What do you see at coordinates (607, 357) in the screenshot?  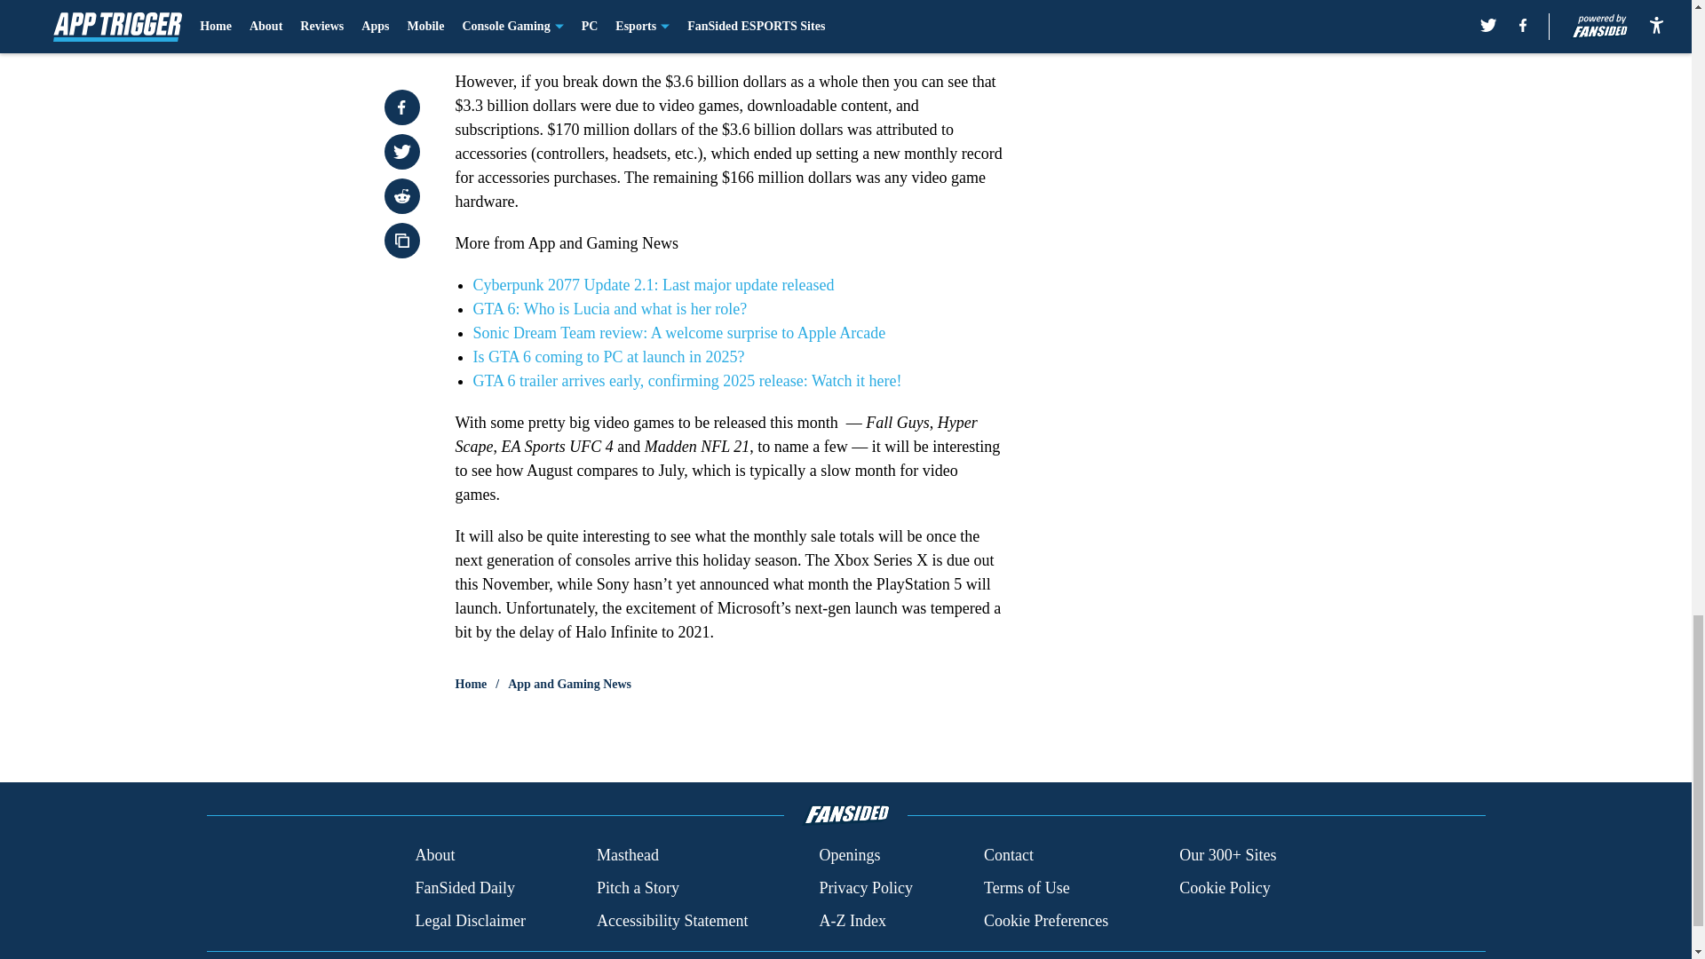 I see `Is GTA 6 coming to PC at launch in 2025?` at bounding box center [607, 357].